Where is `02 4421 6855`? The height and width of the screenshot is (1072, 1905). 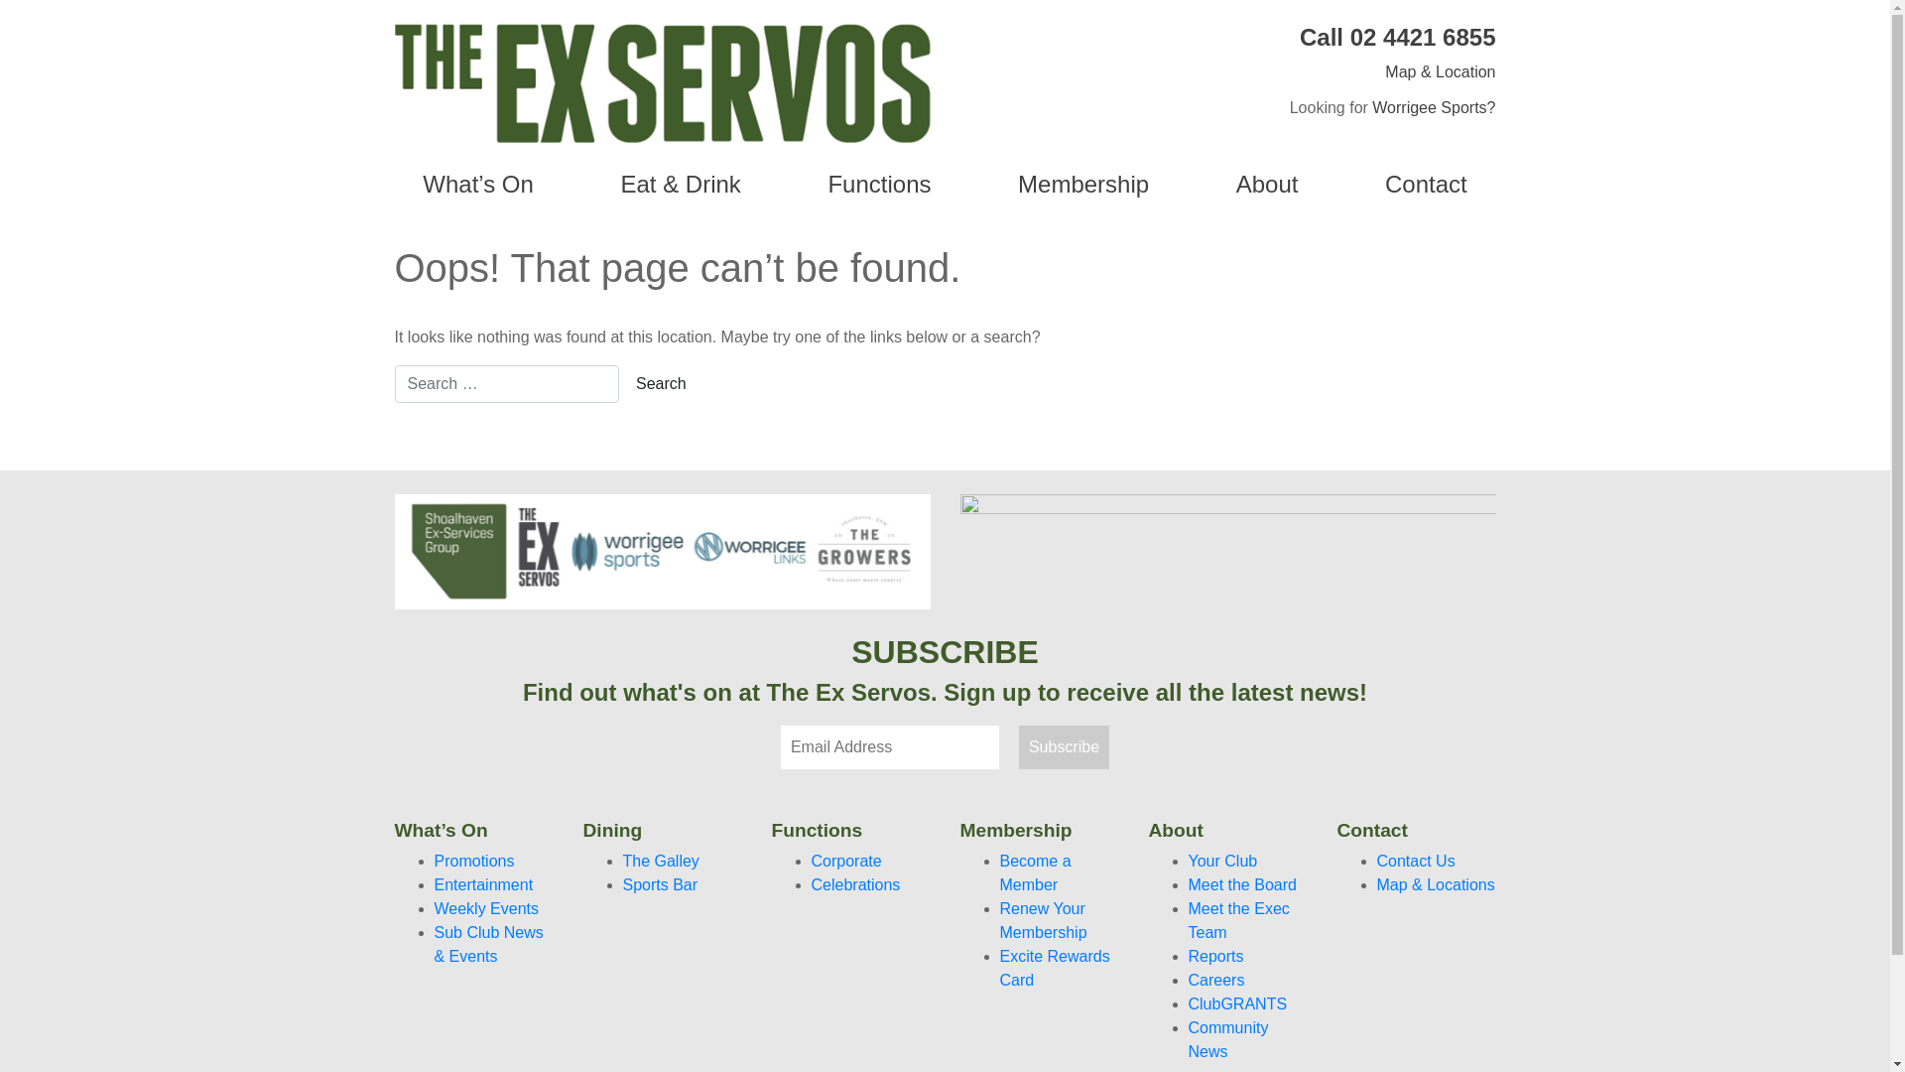
02 4421 6855 is located at coordinates (1423, 38).